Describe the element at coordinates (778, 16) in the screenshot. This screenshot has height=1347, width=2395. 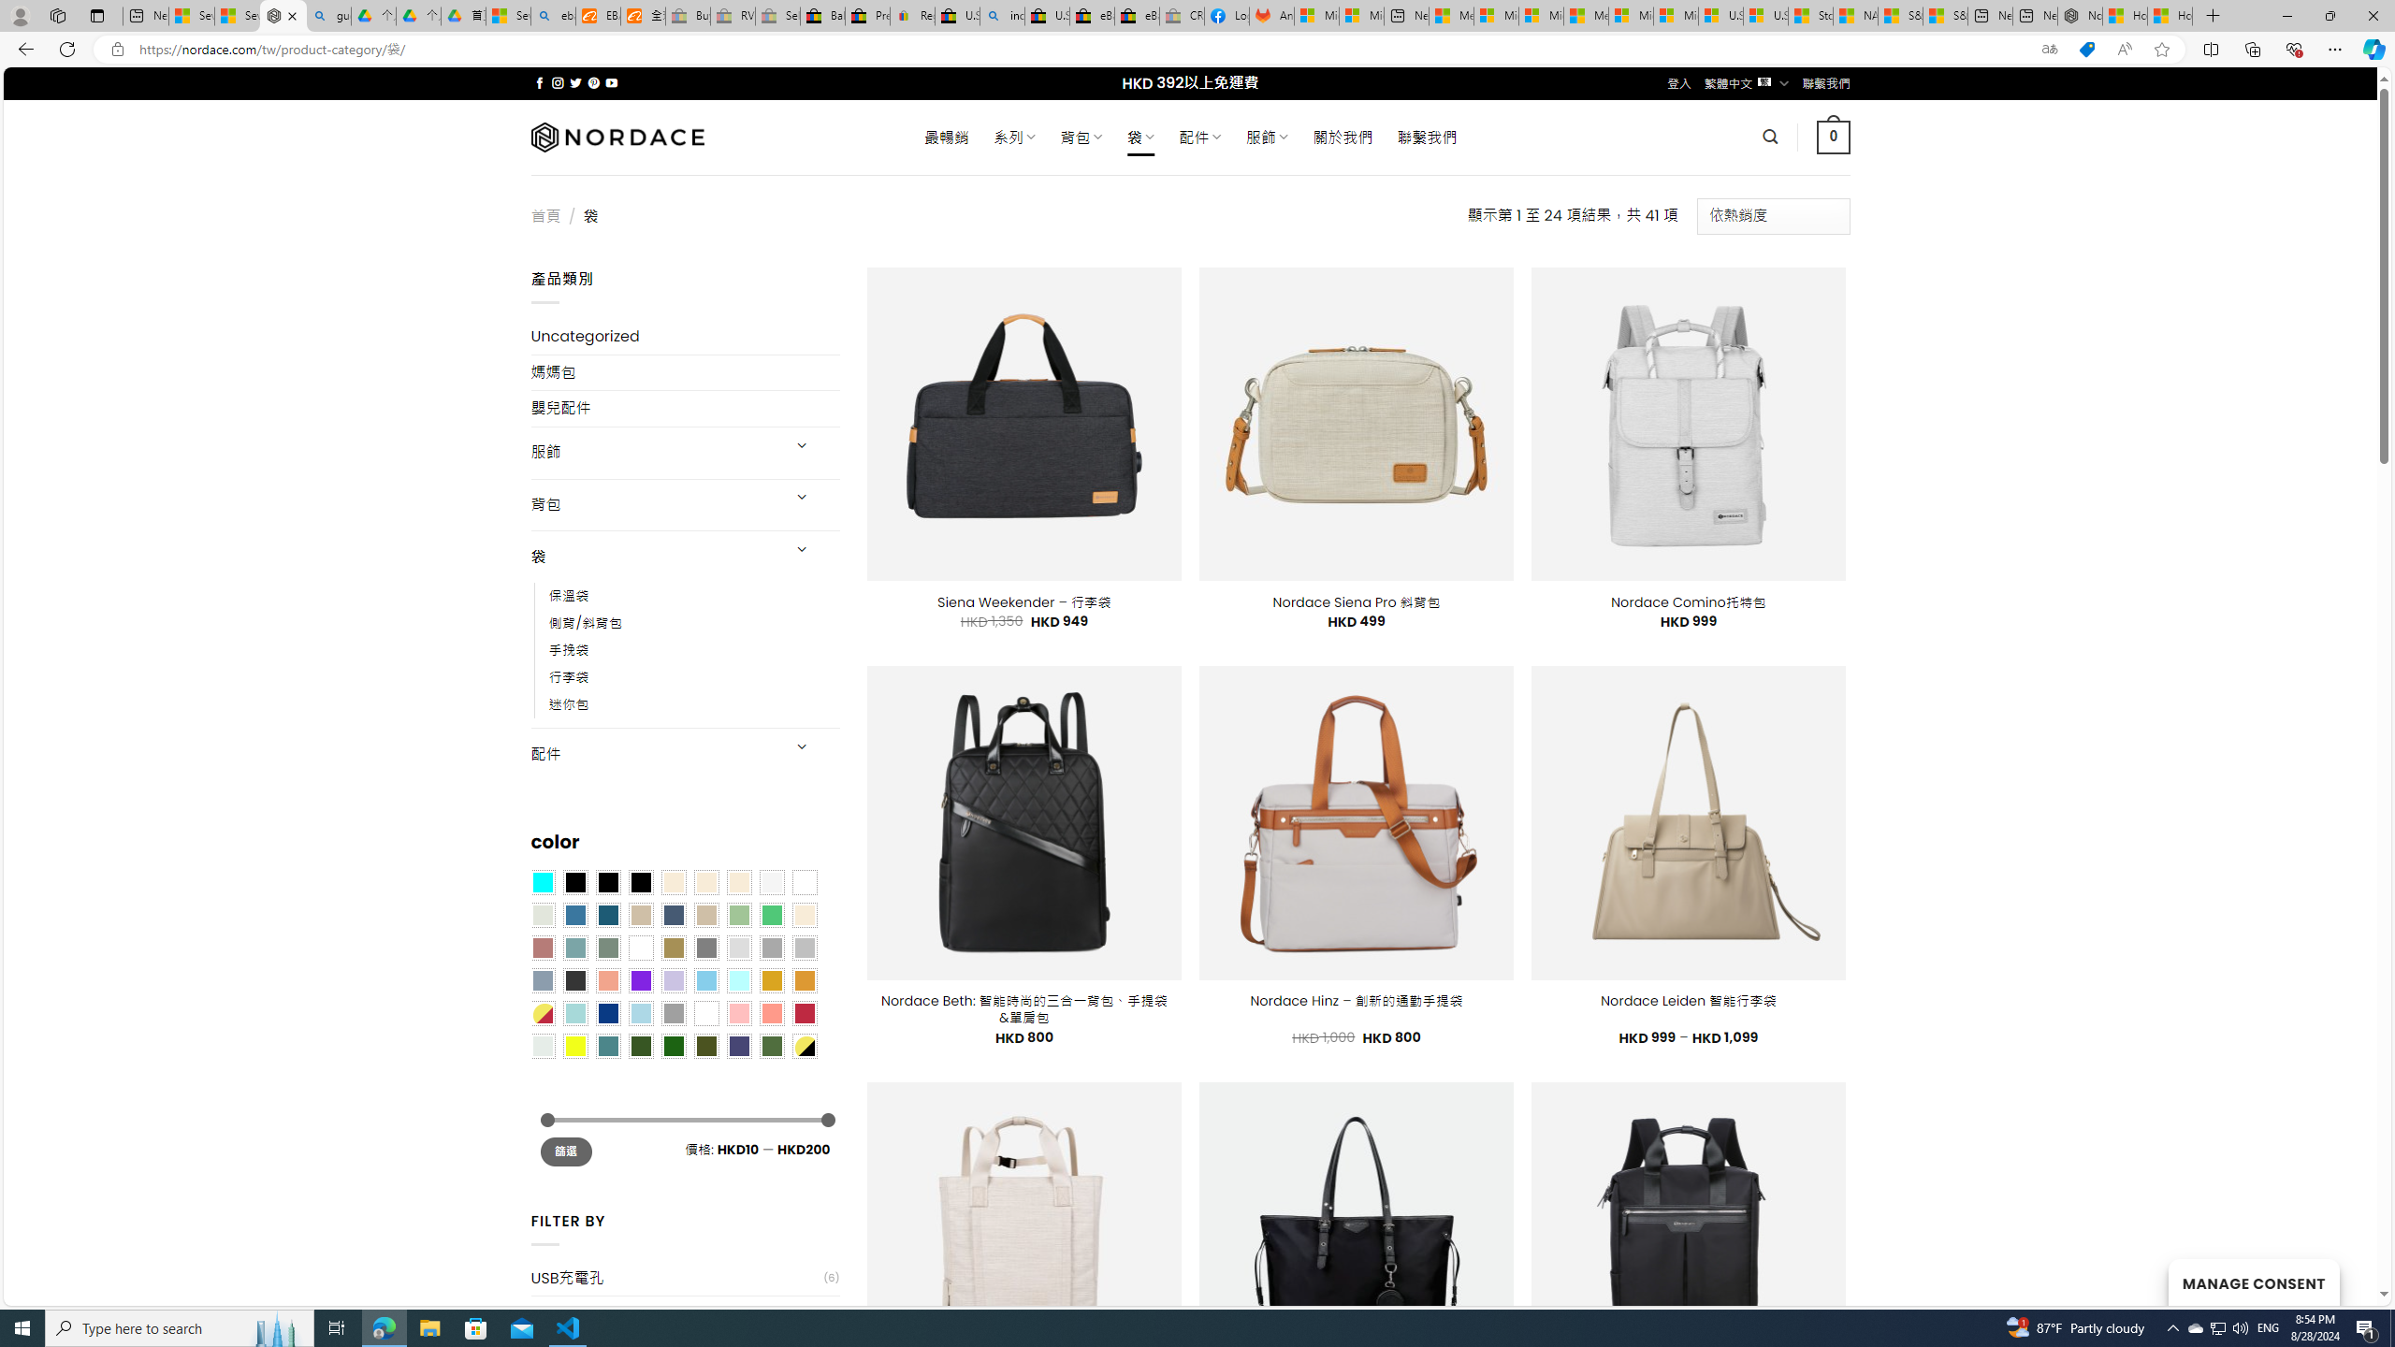
I see `Sell worldwide with eBay - Sleeping` at that location.